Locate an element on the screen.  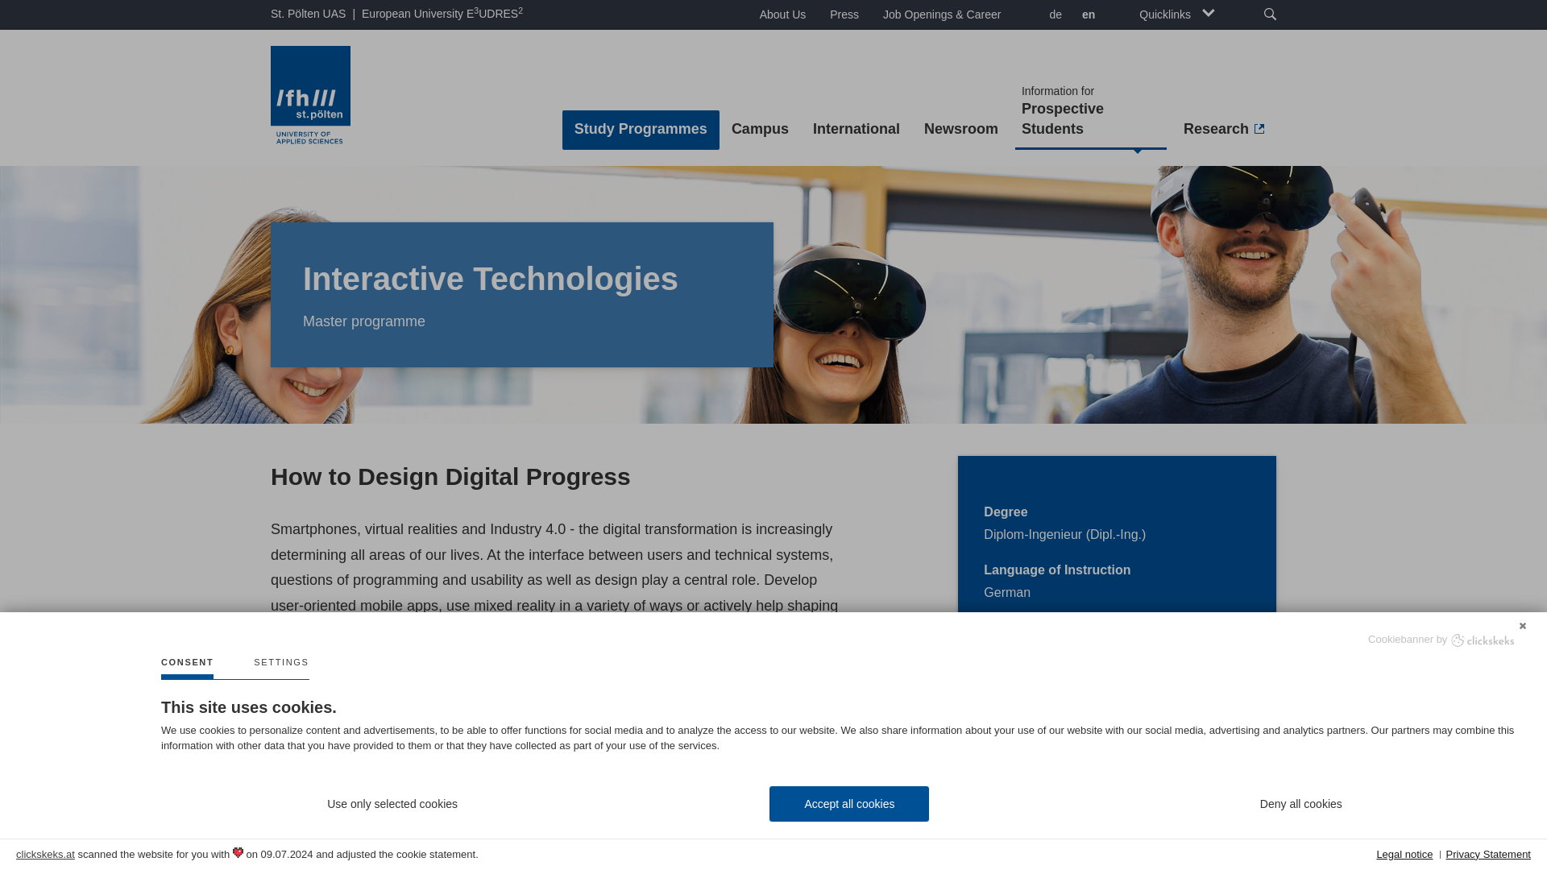
clickskeks.at is located at coordinates (45, 854).